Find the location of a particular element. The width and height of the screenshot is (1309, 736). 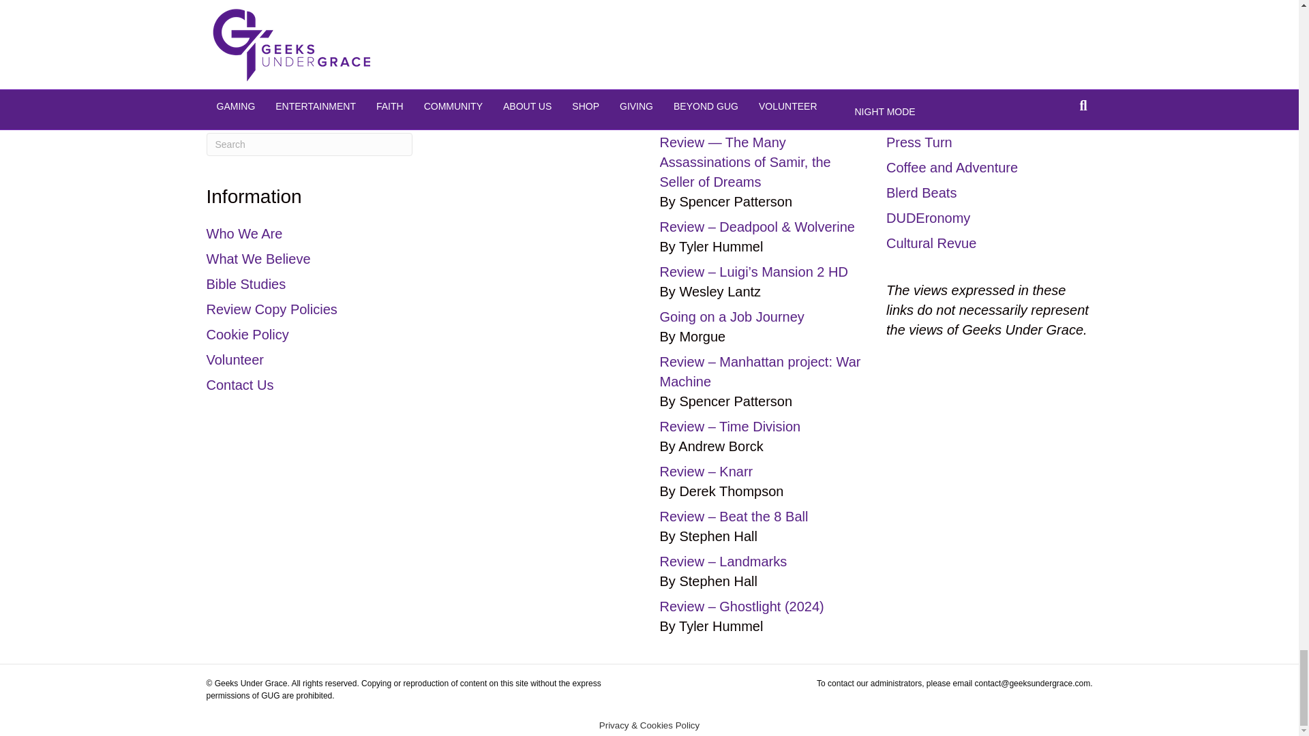

Type and press Enter to search. is located at coordinates (308, 144).